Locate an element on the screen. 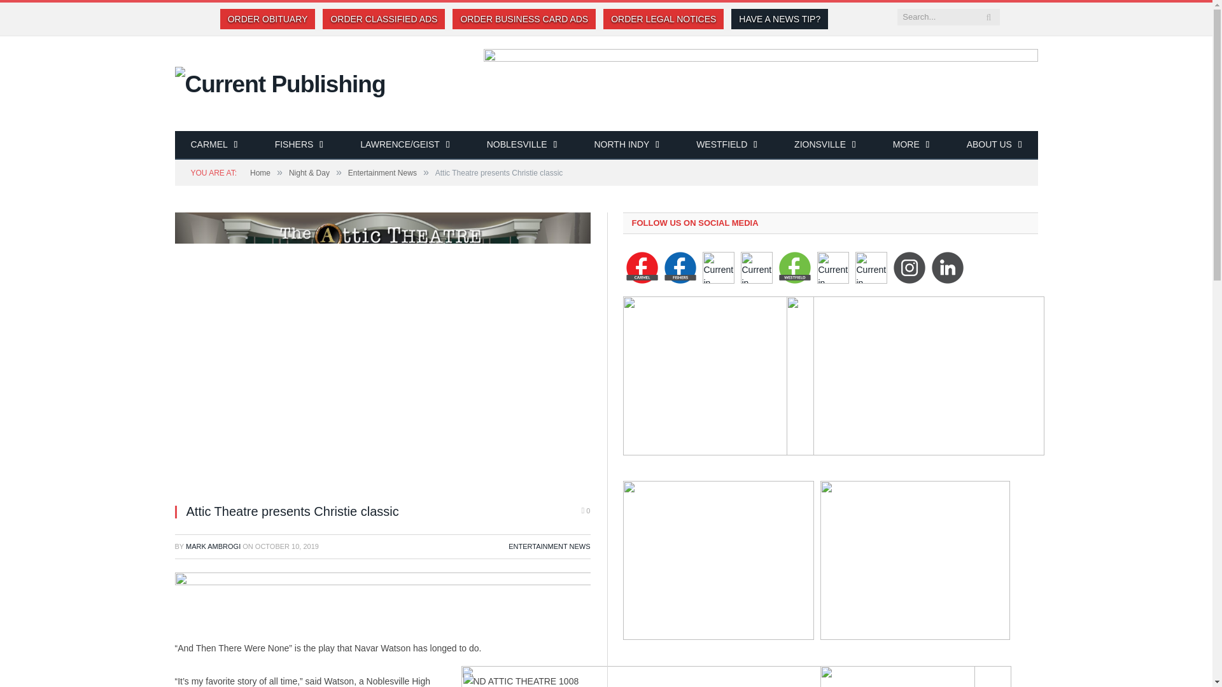 The image size is (1222, 687). CARMEL is located at coordinates (214, 145).